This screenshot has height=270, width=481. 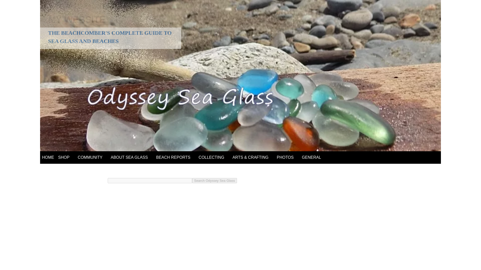 I want to click on SHOP, so click(x=64, y=157).